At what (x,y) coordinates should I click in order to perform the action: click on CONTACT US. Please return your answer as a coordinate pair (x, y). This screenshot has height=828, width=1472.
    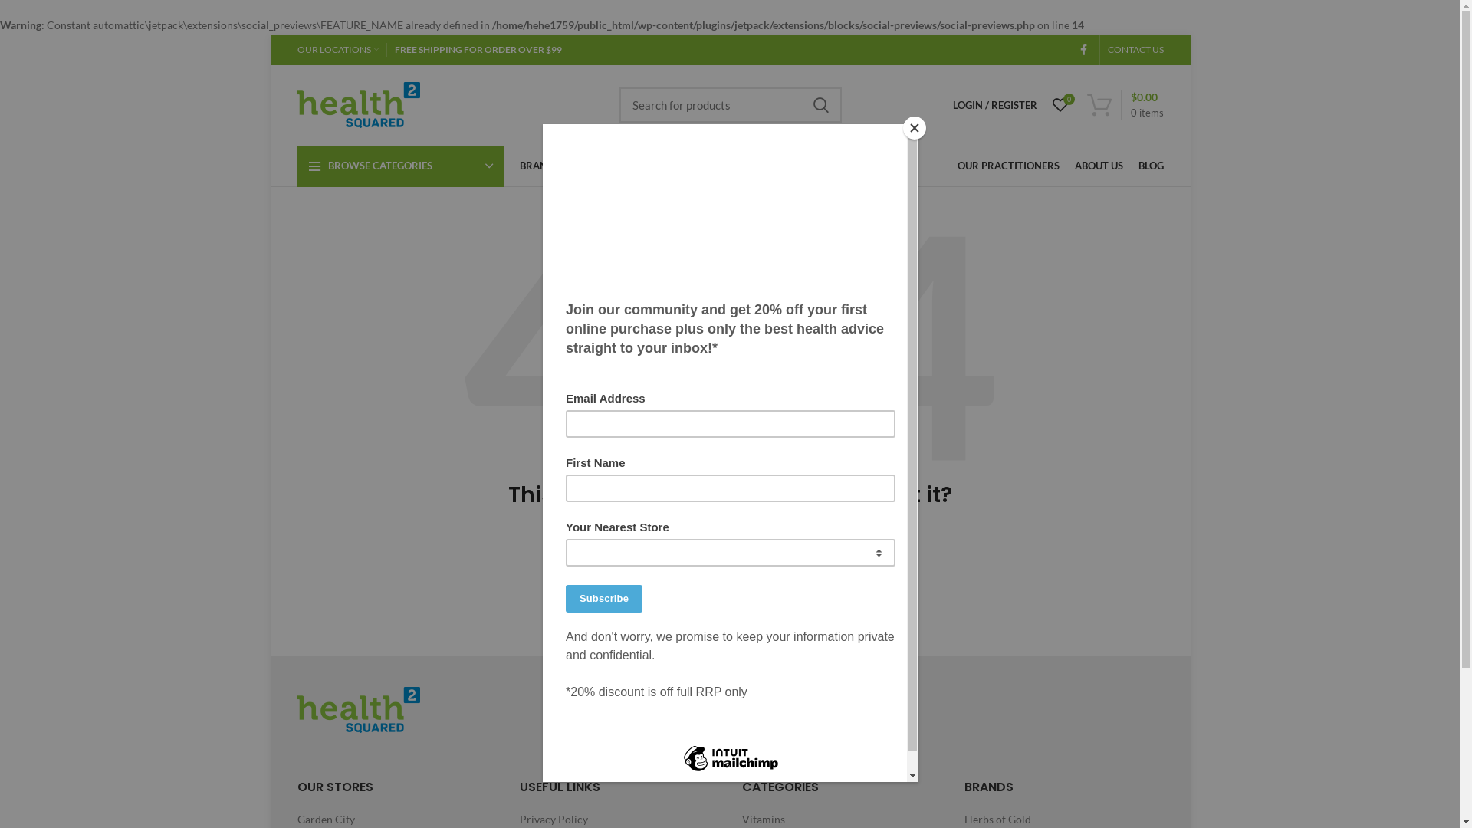
    Looking at the image, I should click on (1135, 50).